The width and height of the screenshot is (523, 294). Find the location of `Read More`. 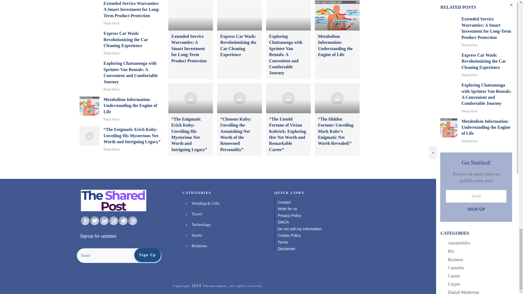

Read More is located at coordinates (112, 23).